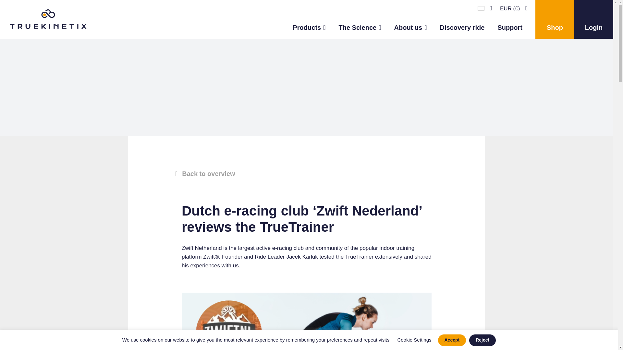 The image size is (623, 350). What do you see at coordinates (360, 19) in the screenshot?
I see `The Science` at bounding box center [360, 19].